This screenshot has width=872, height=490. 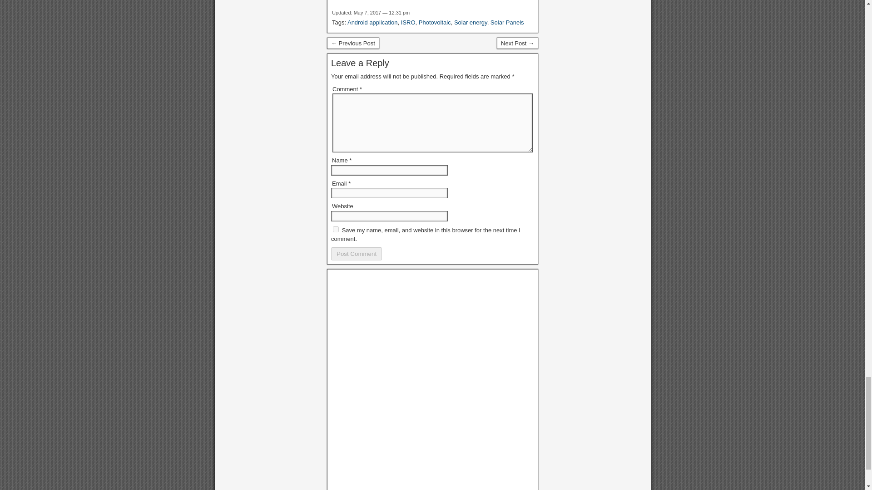 What do you see at coordinates (356, 254) in the screenshot?
I see `Post Comment` at bounding box center [356, 254].